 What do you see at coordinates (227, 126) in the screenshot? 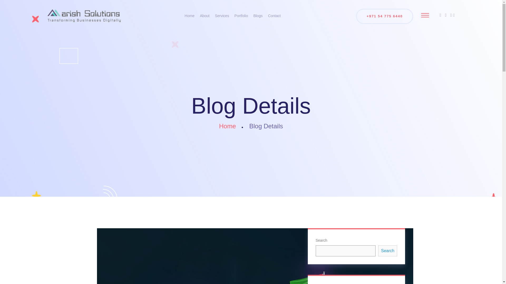
I see `Home` at bounding box center [227, 126].